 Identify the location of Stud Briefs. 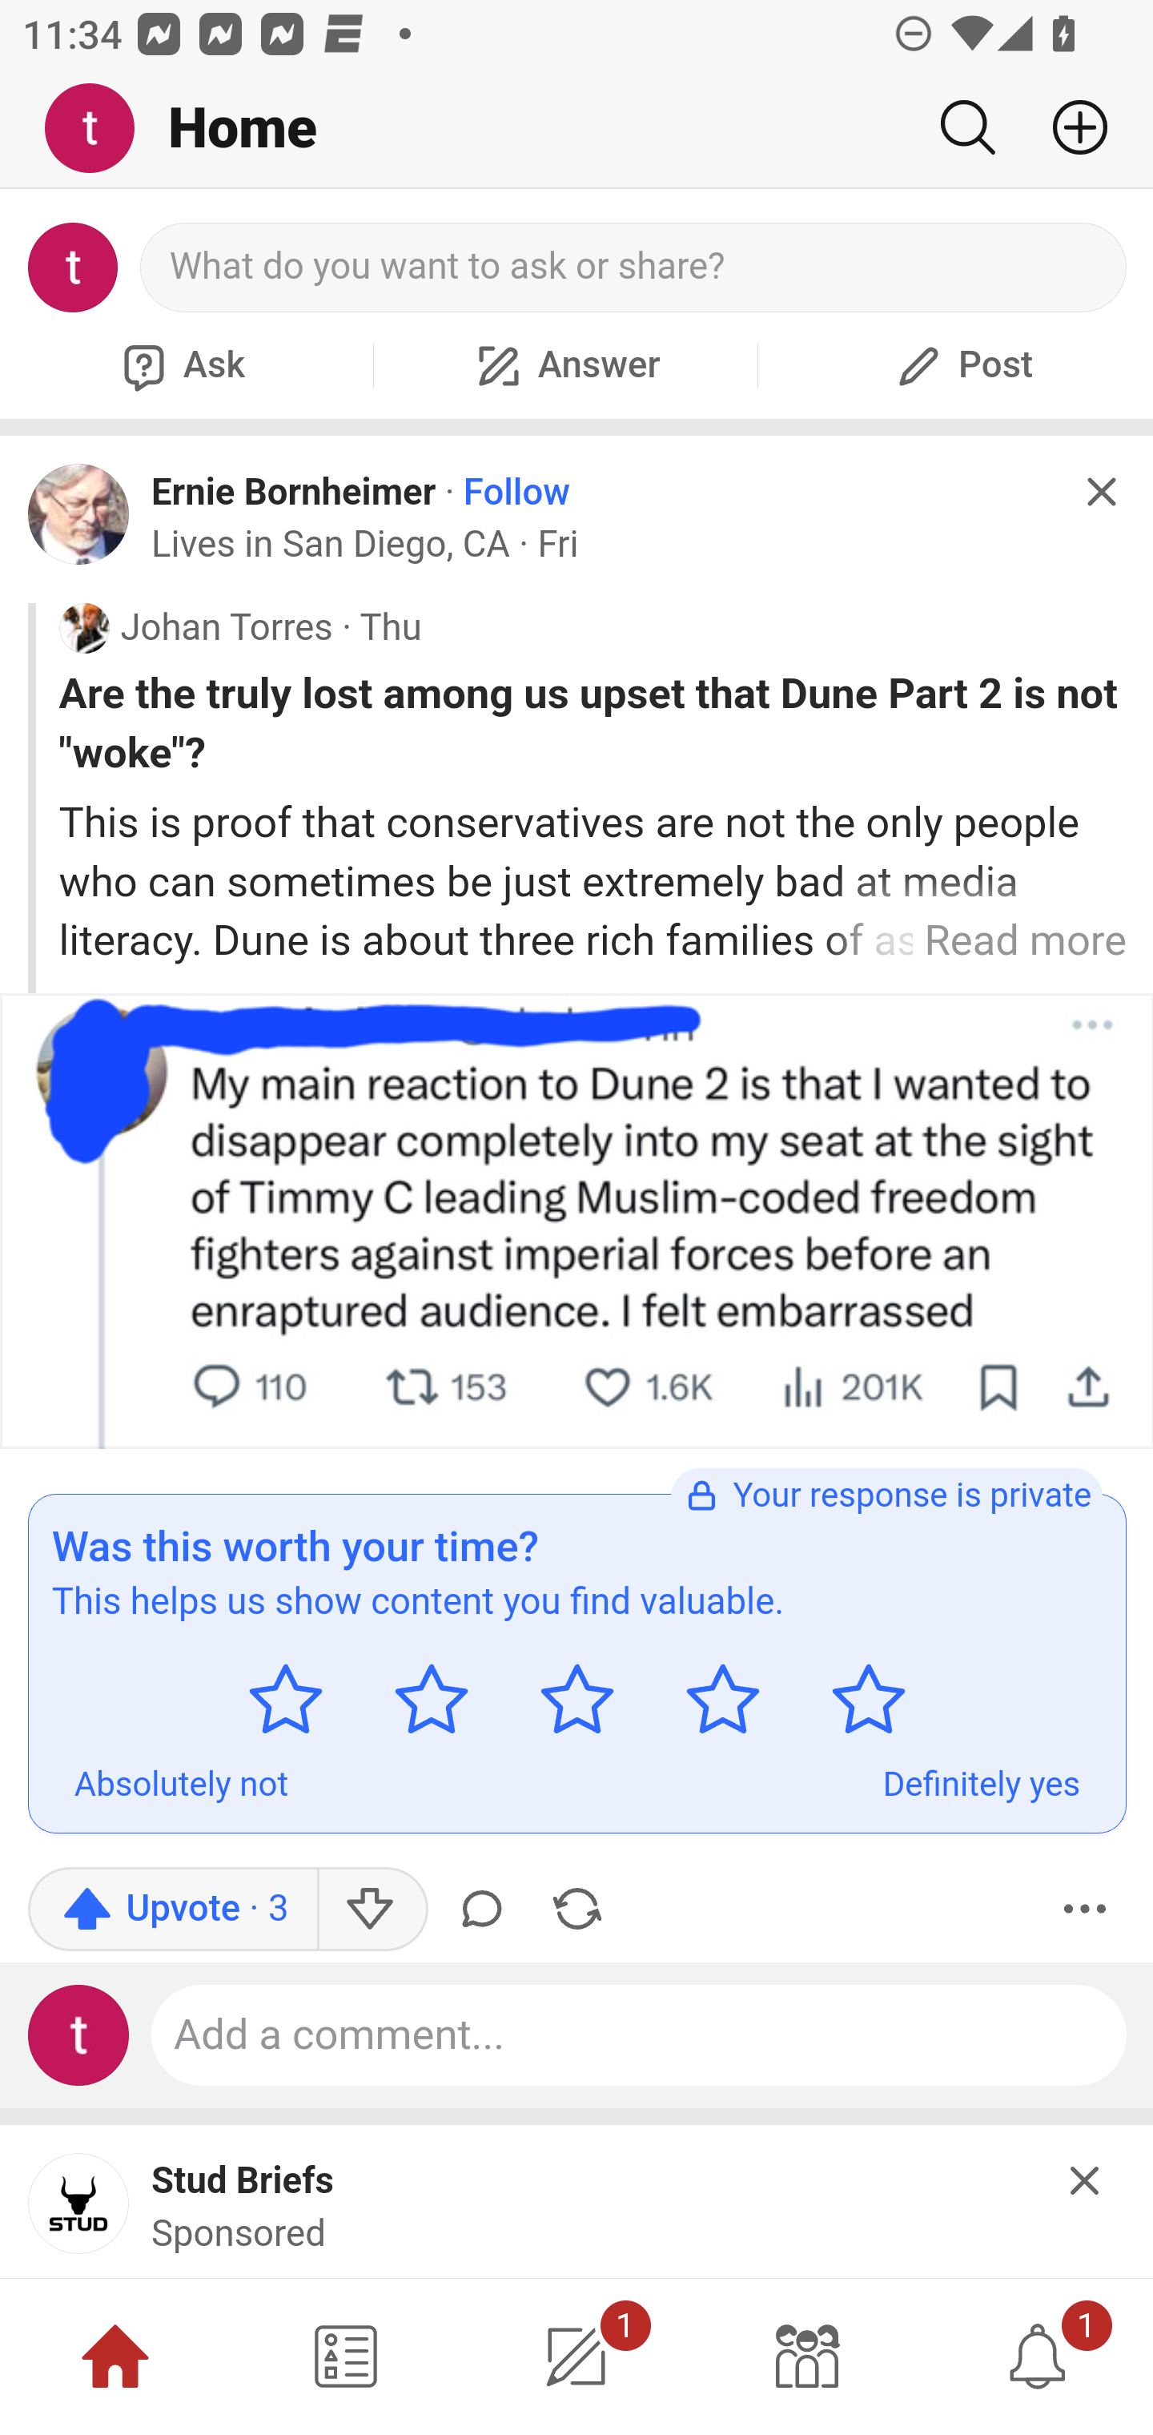
(243, 2183).